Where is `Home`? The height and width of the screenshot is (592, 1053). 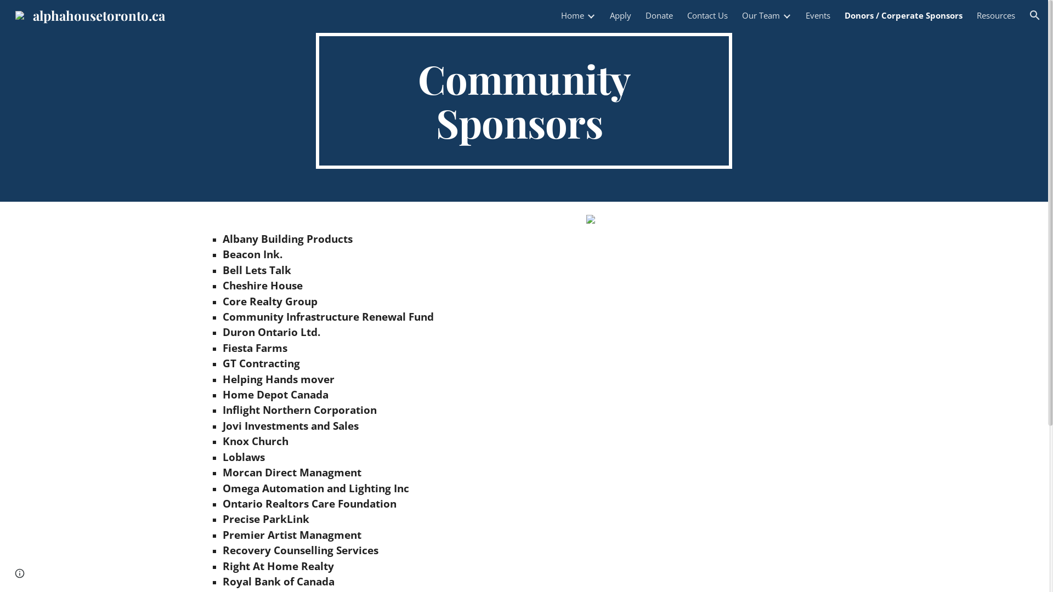 Home is located at coordinates (573, 15).